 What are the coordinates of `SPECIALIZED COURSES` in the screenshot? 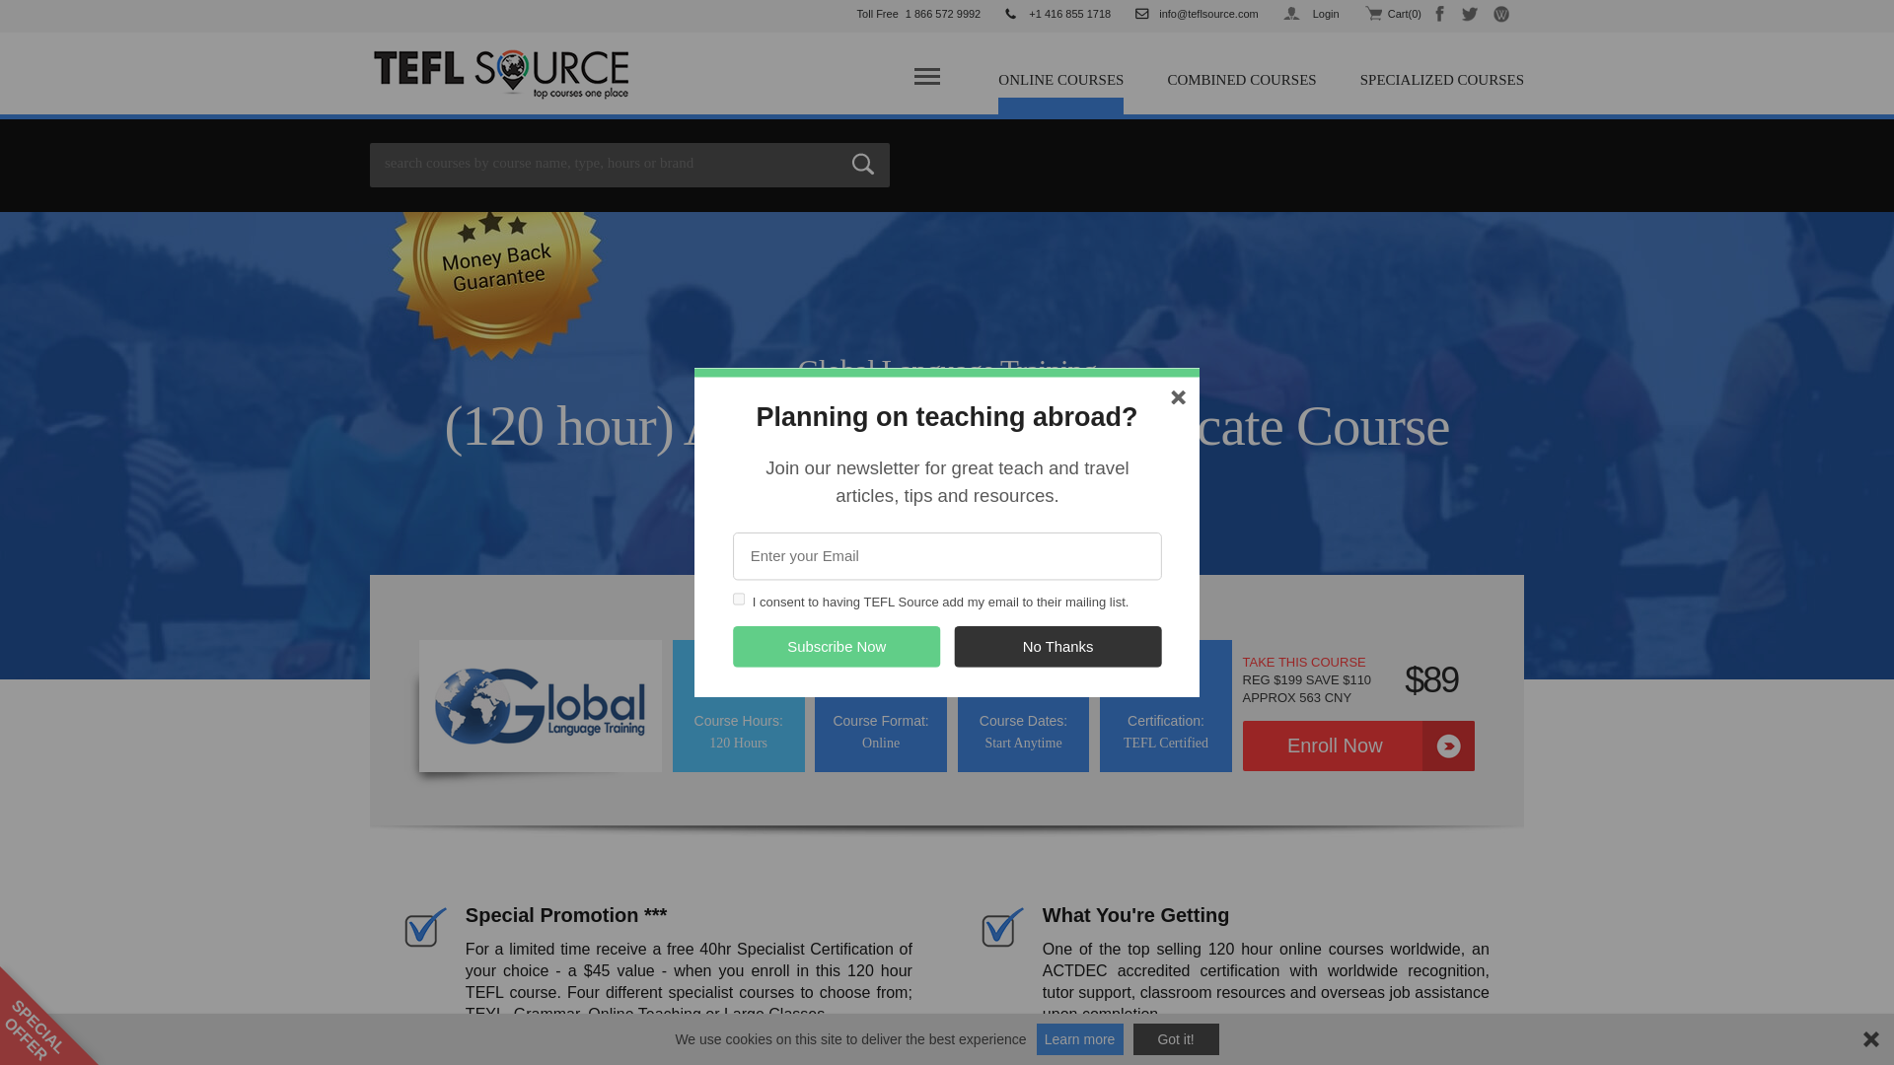 It's located at (1442, 80).